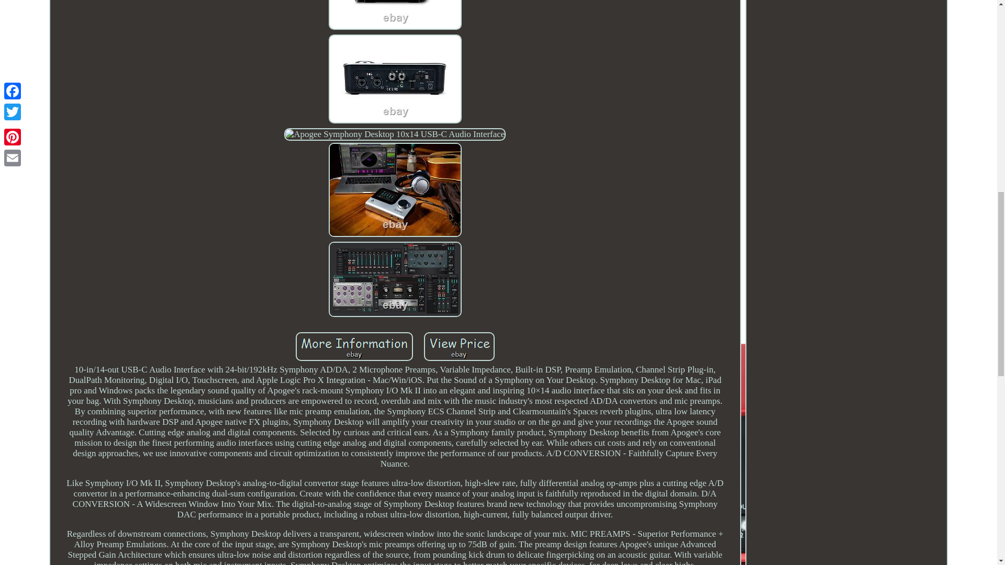  I want to click on Apogee Symphony Desktop 10x14 USB-C Audio Interface, so click(395, 279).